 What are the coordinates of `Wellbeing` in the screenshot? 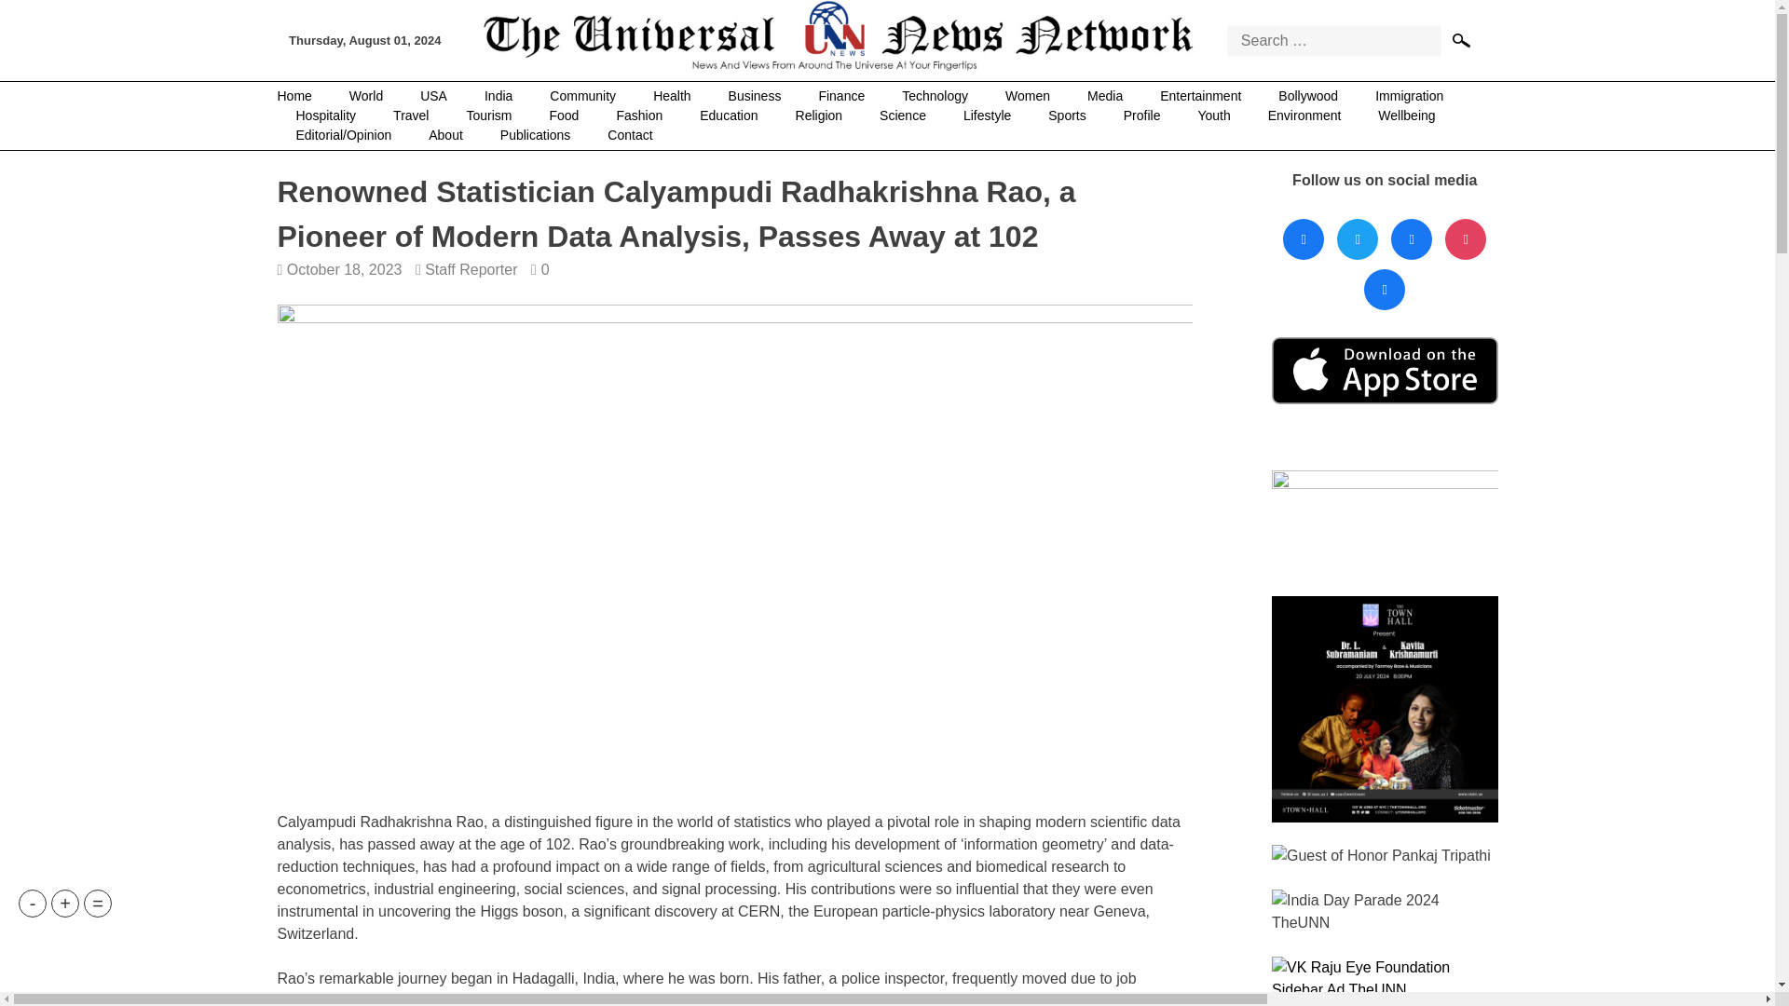 It's located at (1406, 116).